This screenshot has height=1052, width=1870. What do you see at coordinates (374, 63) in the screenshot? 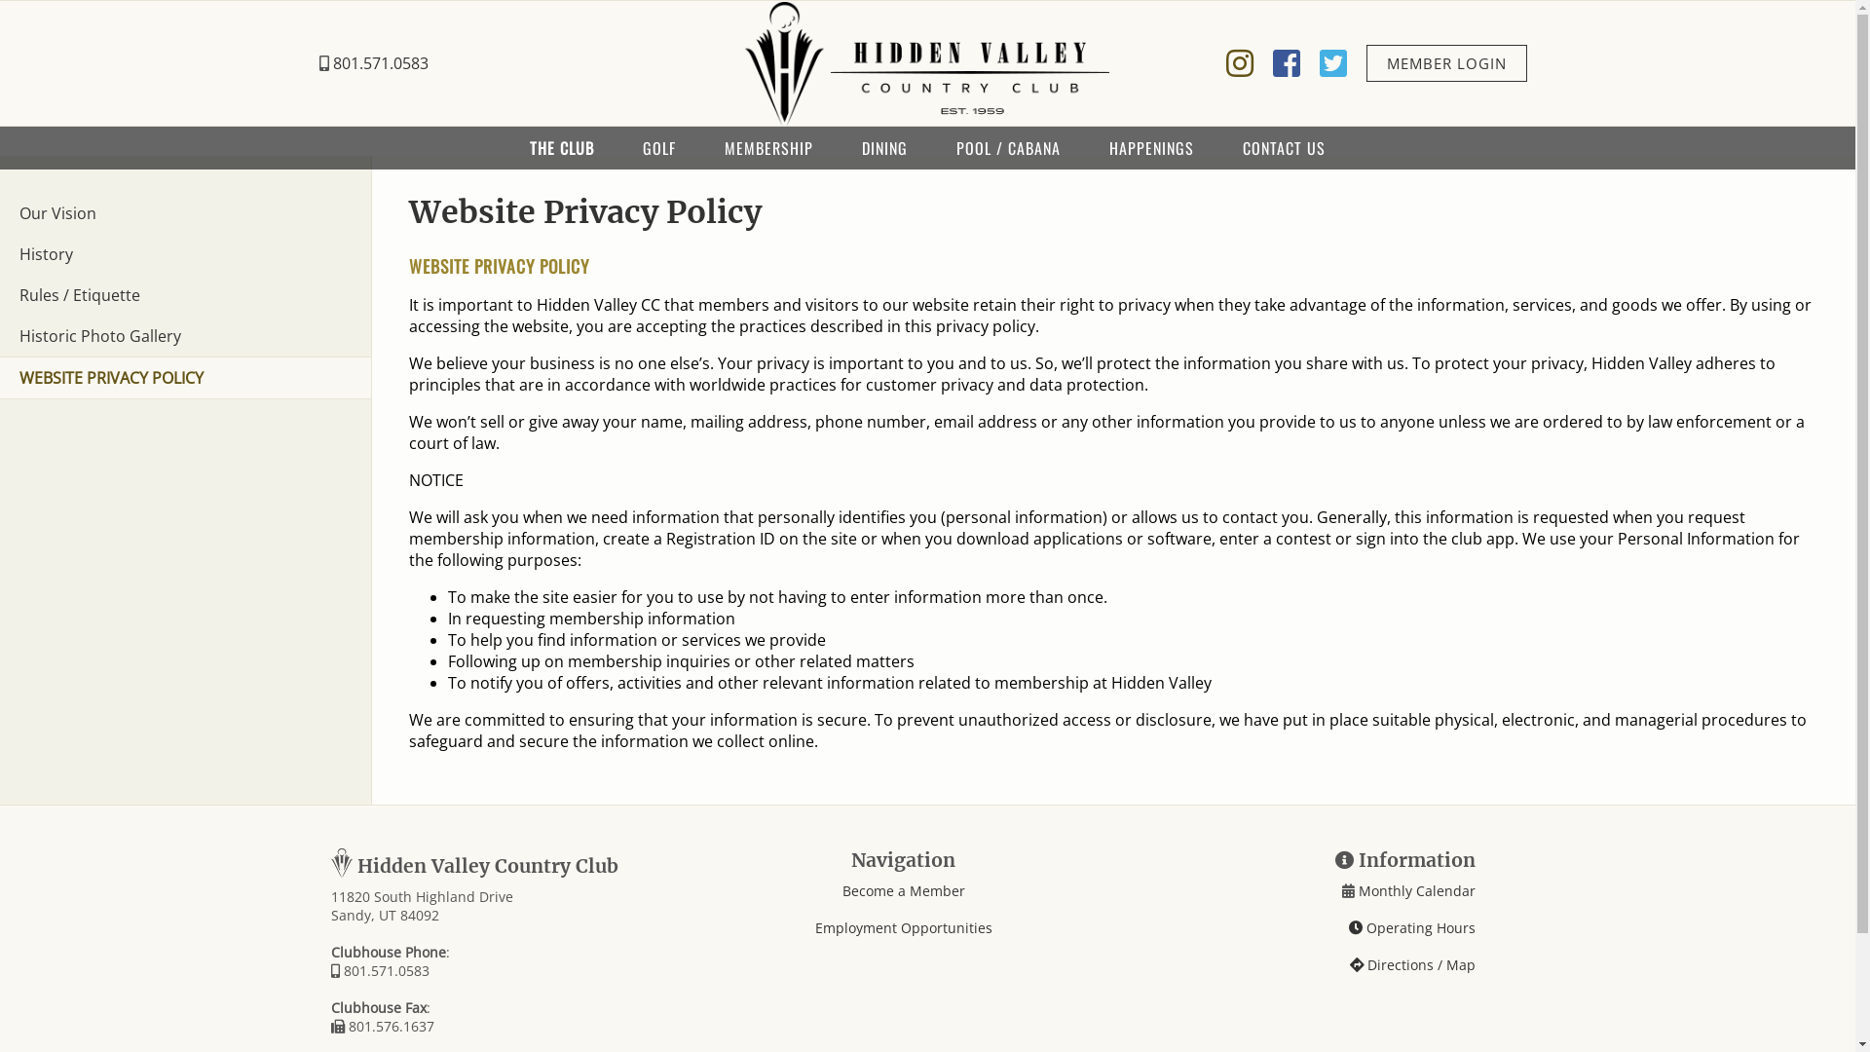
I see `801.571.0583` at bounding box center [374, 63].